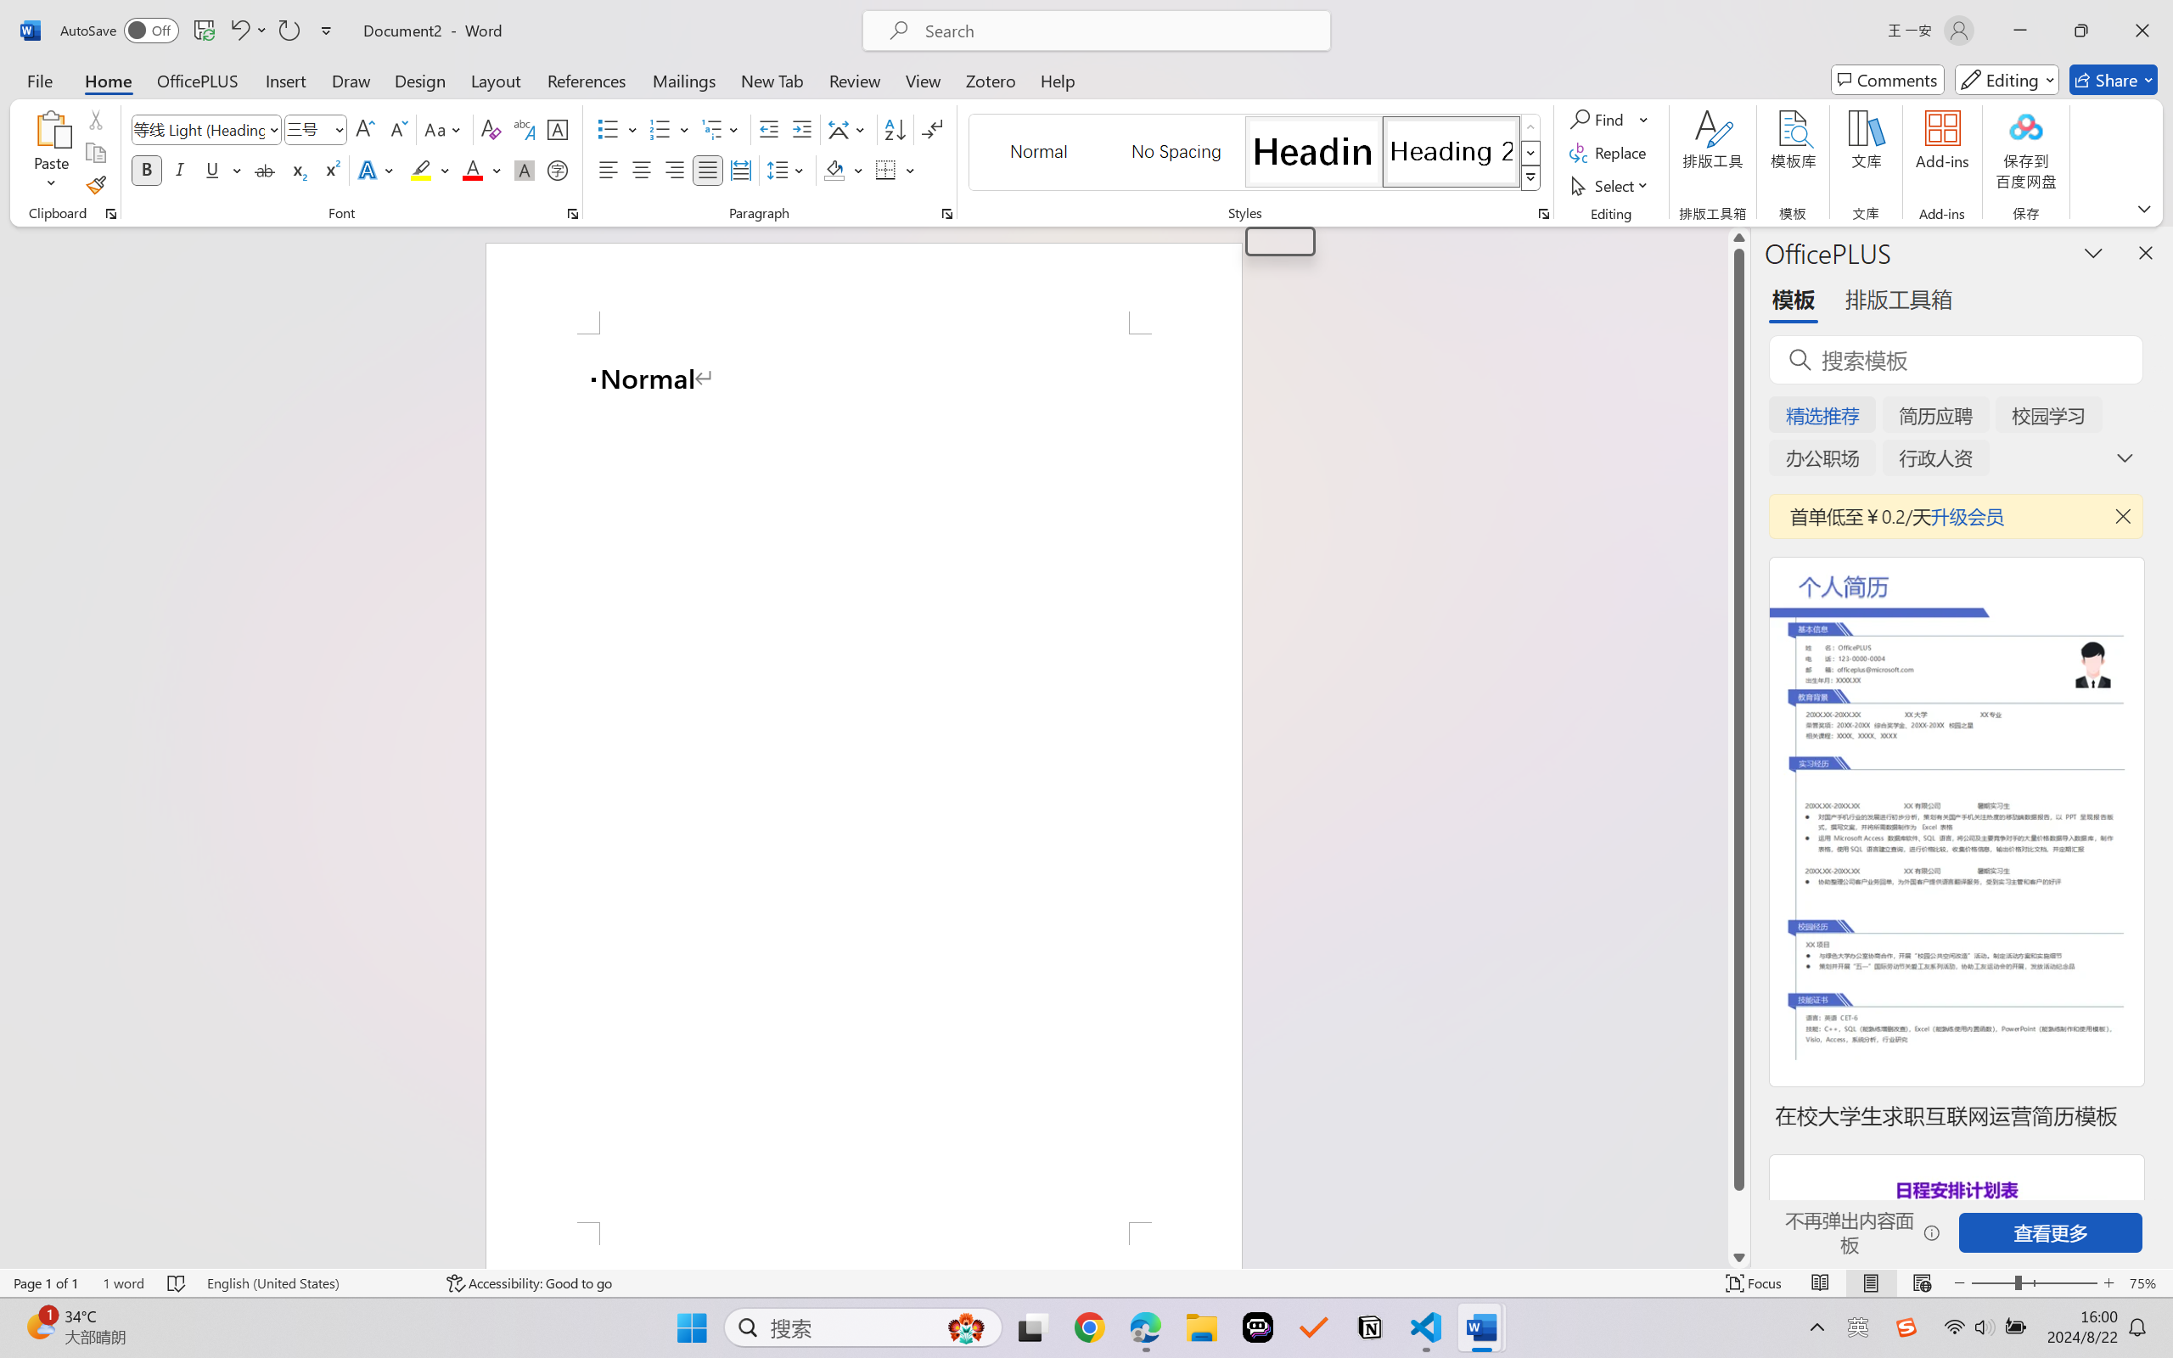 Image resolution: width=2173 pixels, height=1358 pixels. What do you see at coordinates (197, 80) in the screenshot?
I see `OfficePLUS` at bounding box center [197, 80].